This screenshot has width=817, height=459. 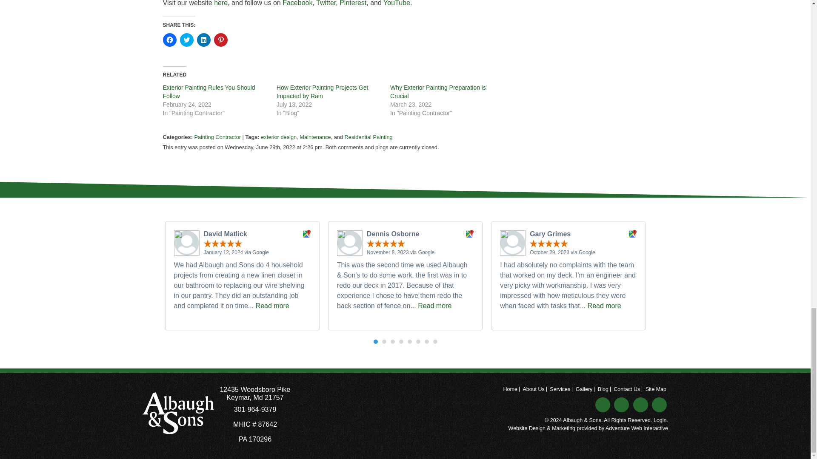 What do you see at coordinates (438, 92) in the screenshot?
I see `Why Exterior Painting Preparation is Crucial` at bounding box center [438, 92].